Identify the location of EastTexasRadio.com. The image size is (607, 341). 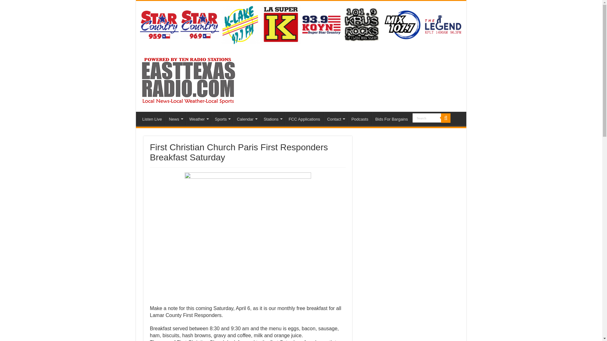
(188, 79).